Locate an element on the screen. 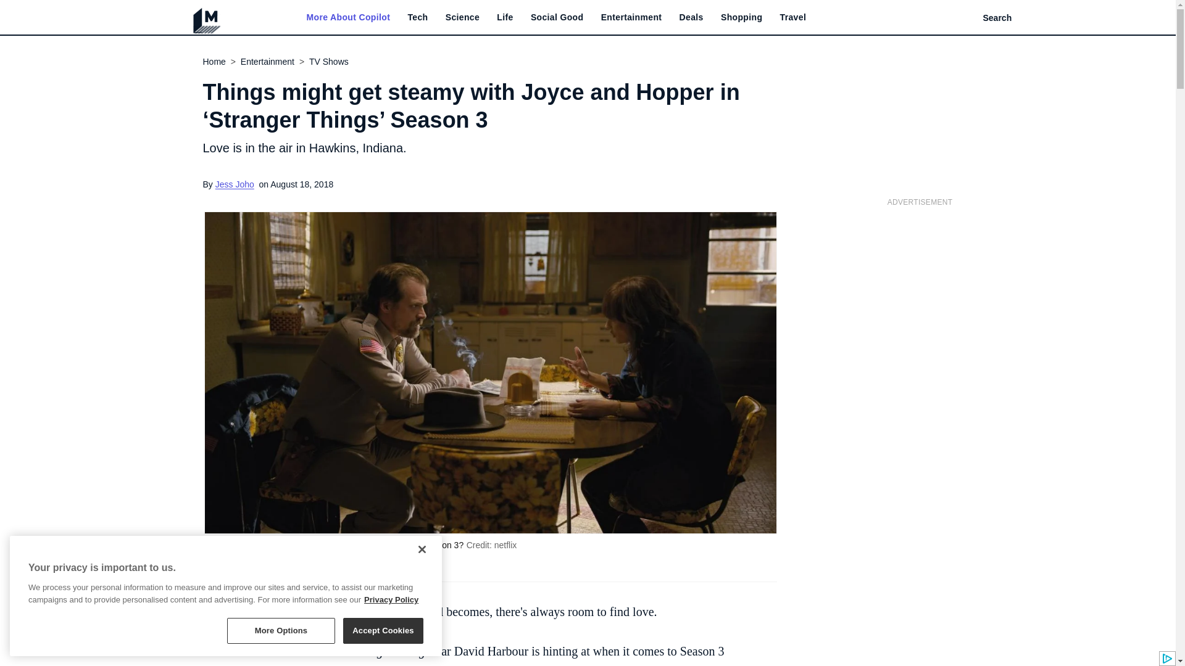  Deals is located at coordinates (691, 17).